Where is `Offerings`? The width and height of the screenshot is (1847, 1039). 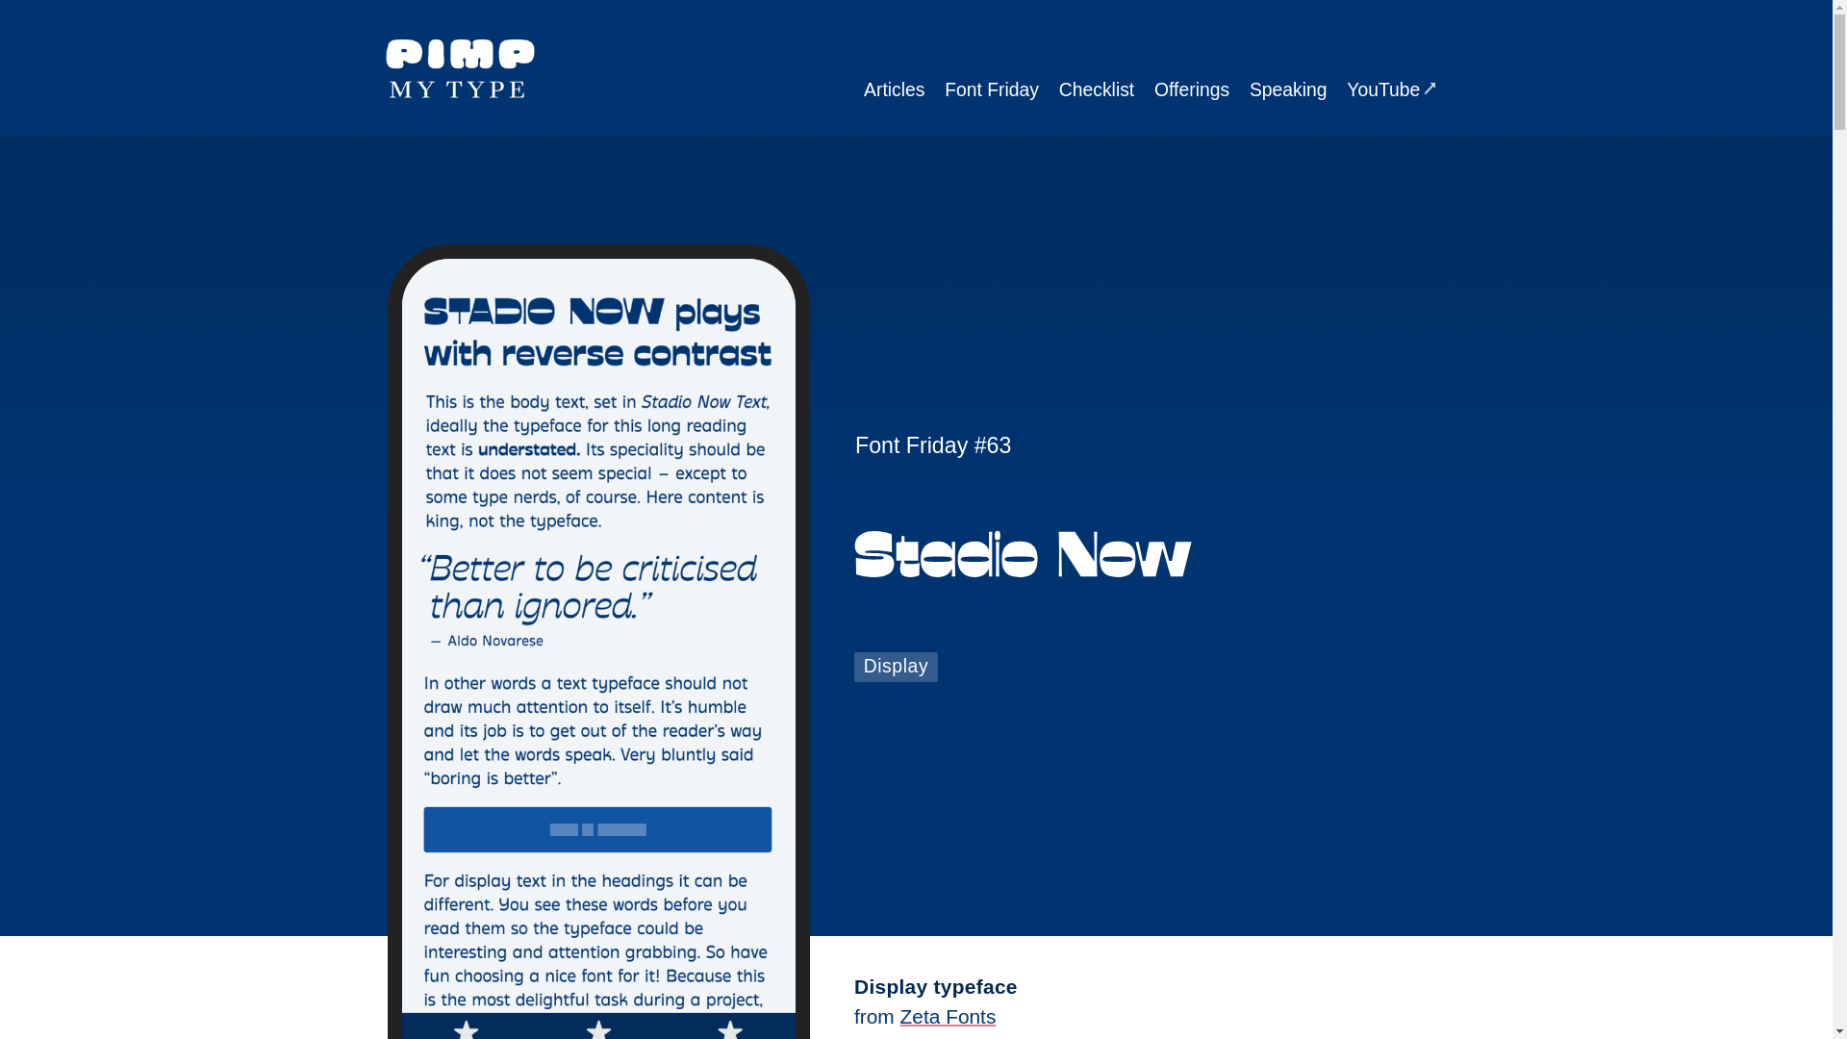 Offerings is located at coordinates (1192, 89).